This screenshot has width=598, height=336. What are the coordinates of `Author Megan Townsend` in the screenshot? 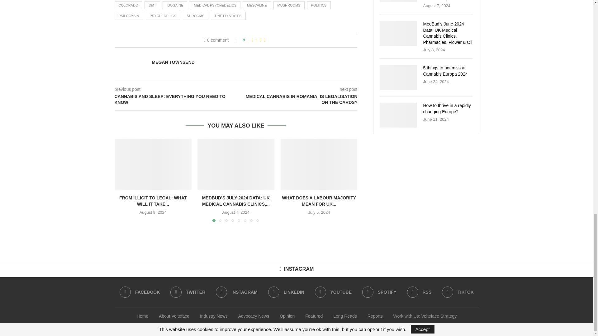 It's located at (173, 62).